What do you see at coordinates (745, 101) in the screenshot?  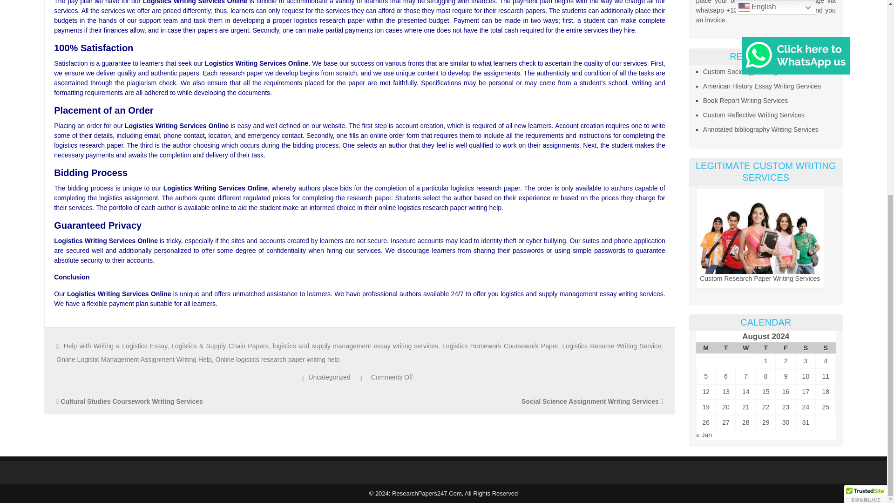 I see `Book Report Writing Services` at bounding box center [745, 101].